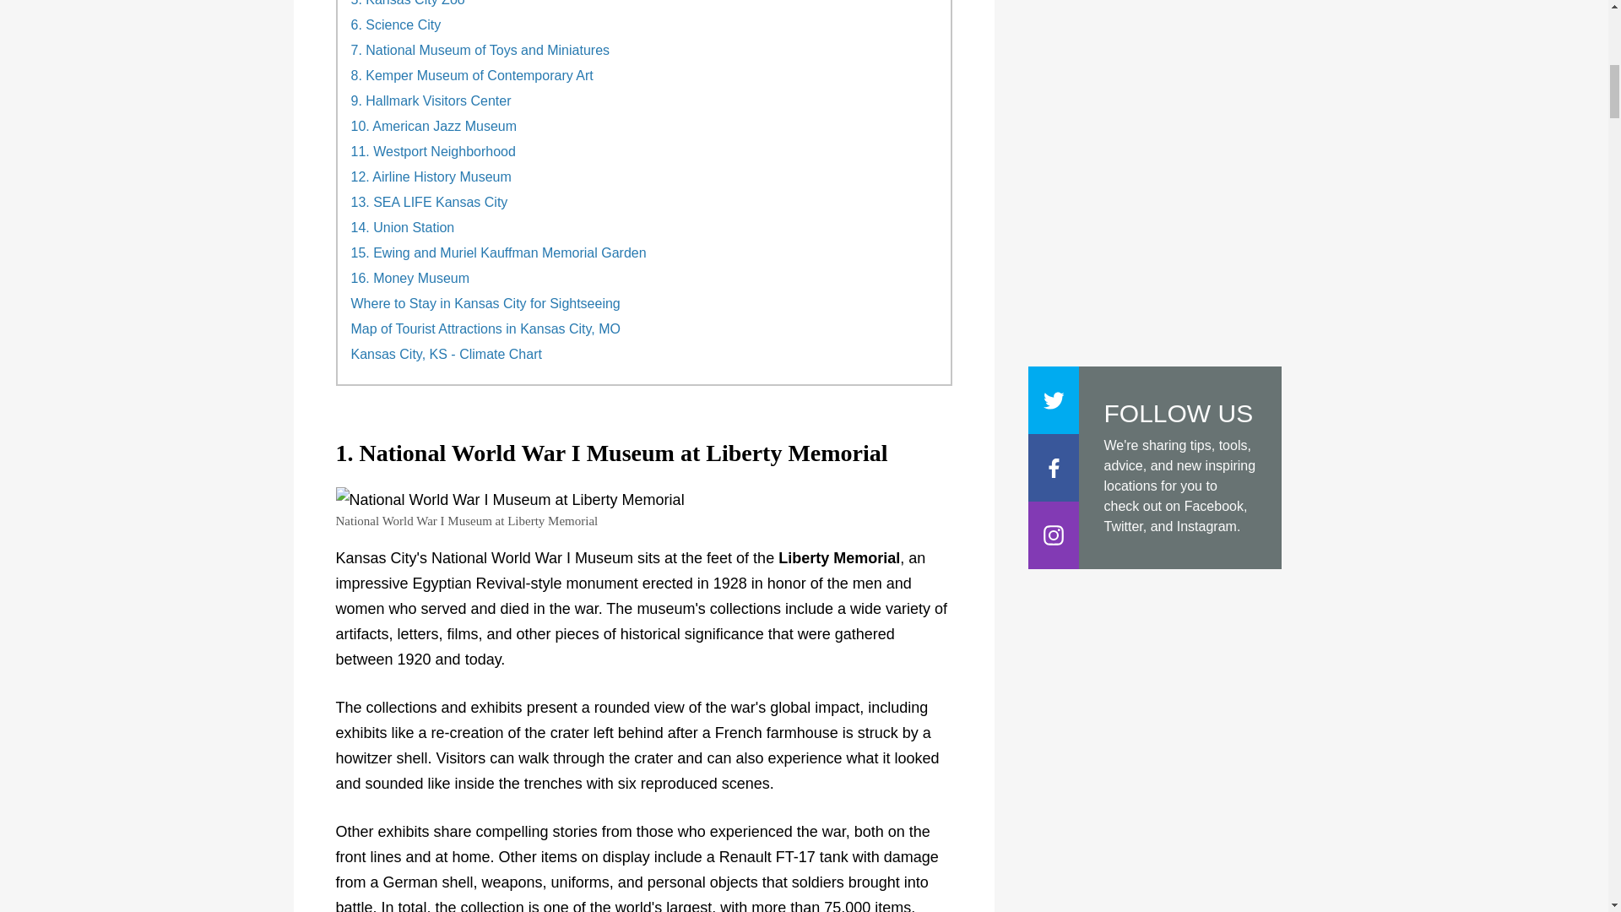 This screenshot has height=912, width=1621. Describe the element at coordinates (410, 279) in the screenshot. I see `16. Money Museum` at that location.